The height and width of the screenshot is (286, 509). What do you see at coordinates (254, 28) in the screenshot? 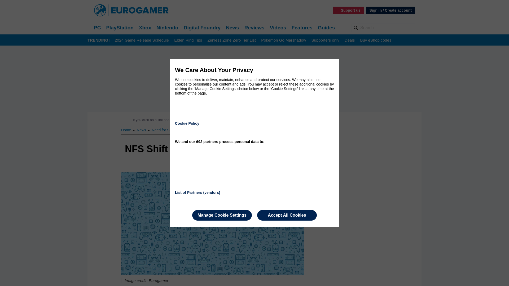
I see `Reviews` at bounding box center [254, 28].